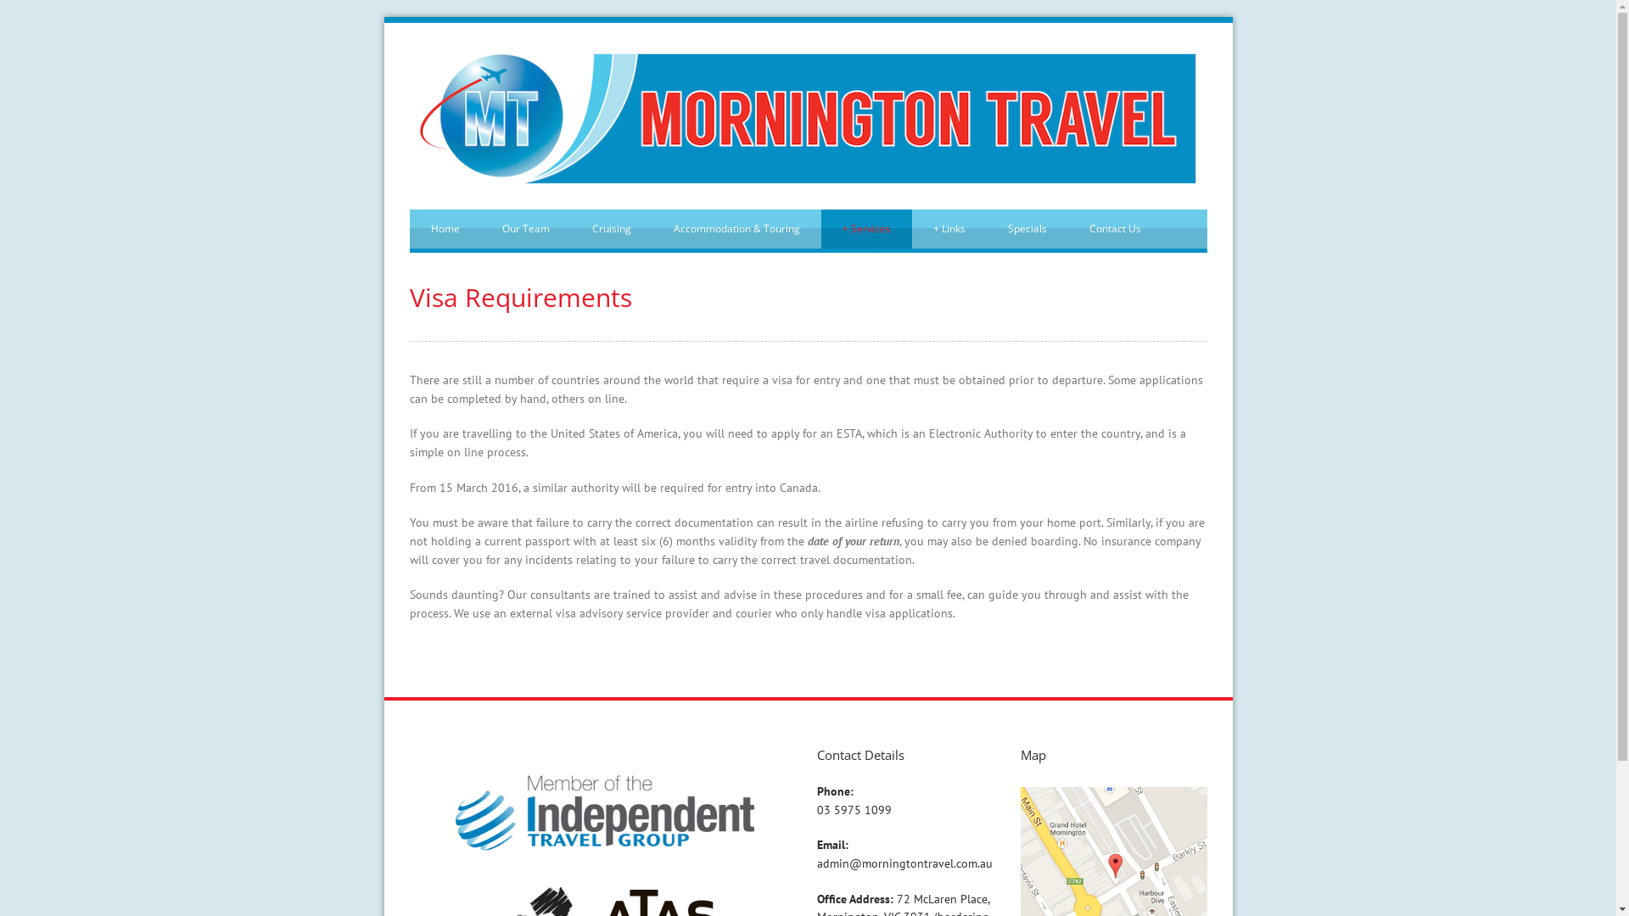 The height and width of the screenshot is (916, 1629). What do you see at coordinates (867, 229) in the screenshot?
I see `Services
+` at bounding box center [867, 229].